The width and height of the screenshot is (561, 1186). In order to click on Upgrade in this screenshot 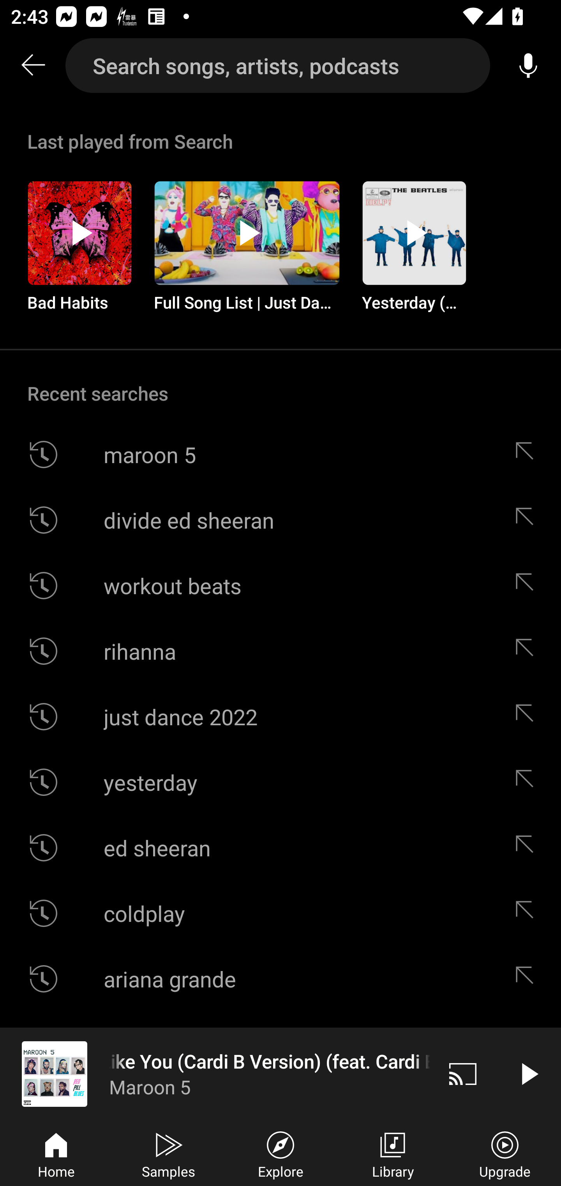, I will do `click(505, 1153)`.